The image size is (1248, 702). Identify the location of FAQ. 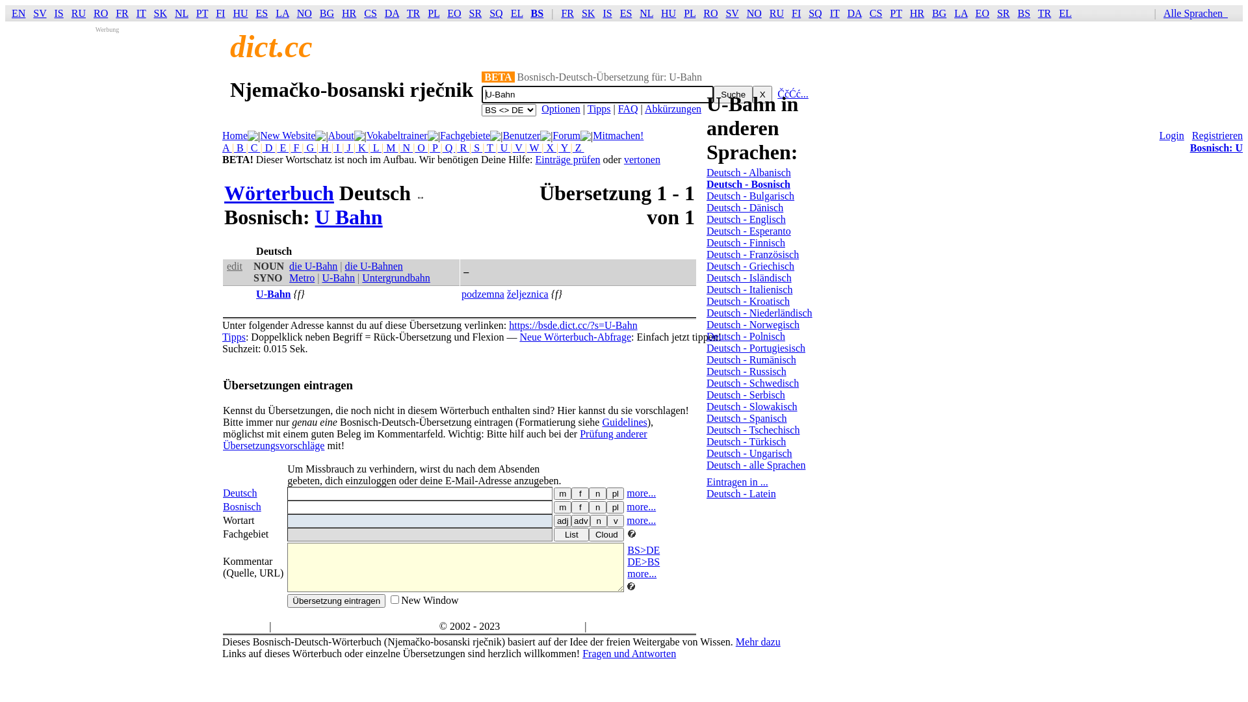
(628, 109).